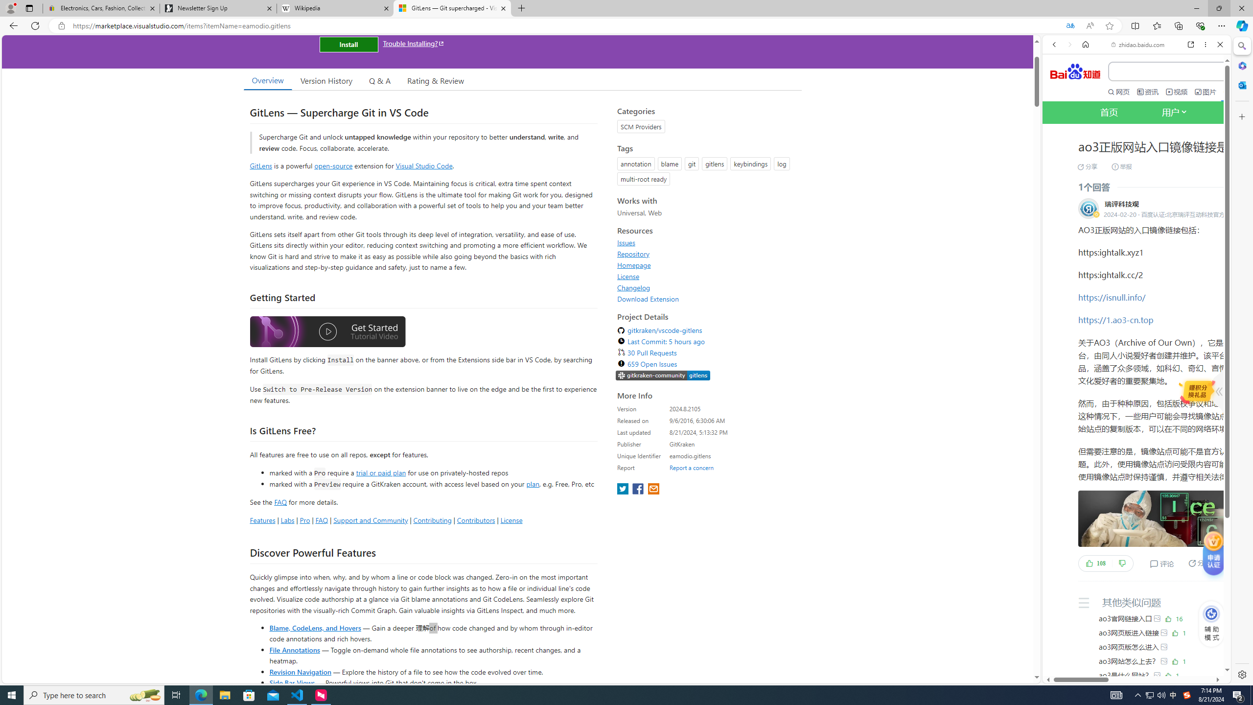  Describe the element at coordinates (322, 520) in the screenshot. I see `FAQ` at that location.